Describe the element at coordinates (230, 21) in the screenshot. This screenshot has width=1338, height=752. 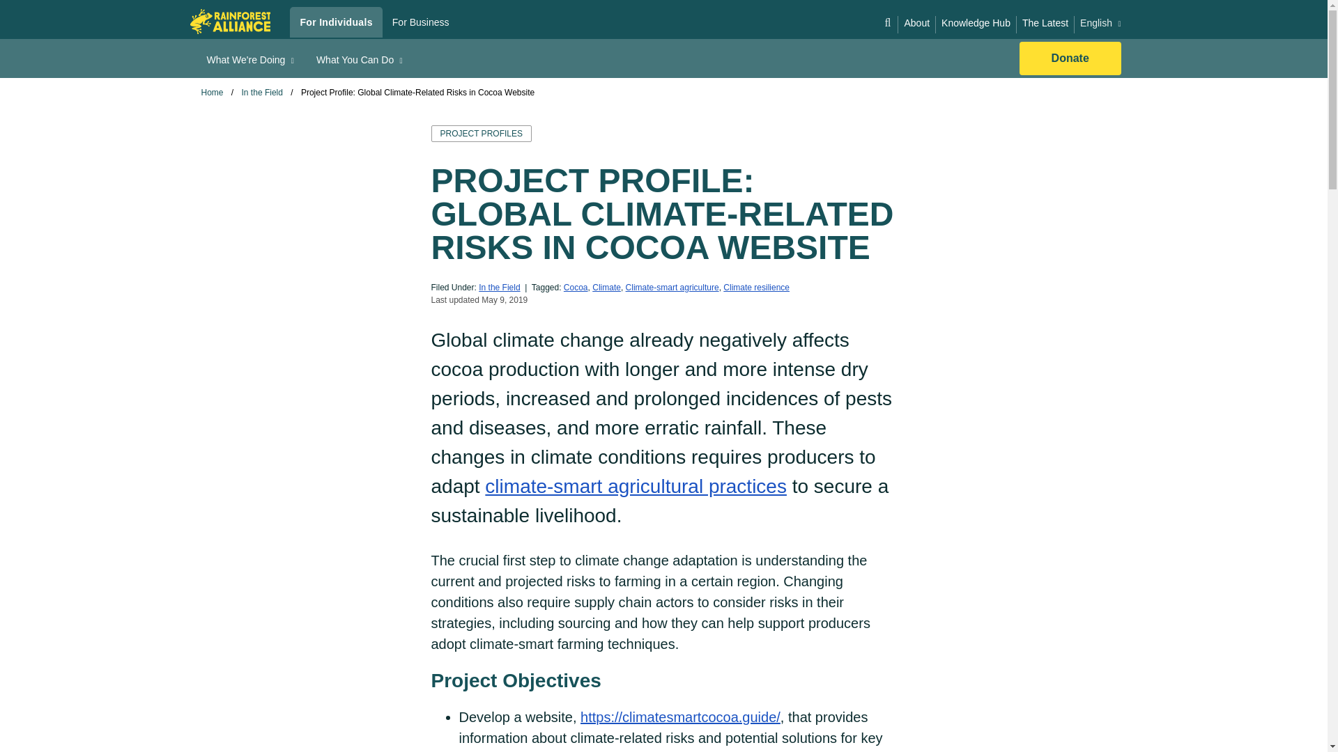
I see `Home` at that location.